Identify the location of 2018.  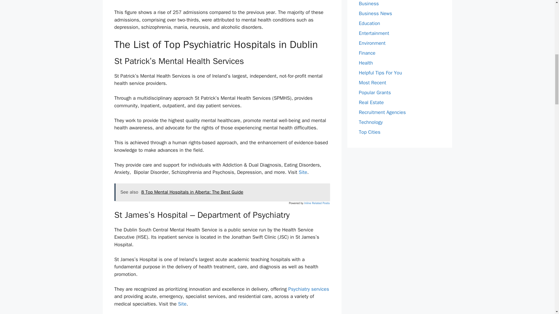
(313, 0).